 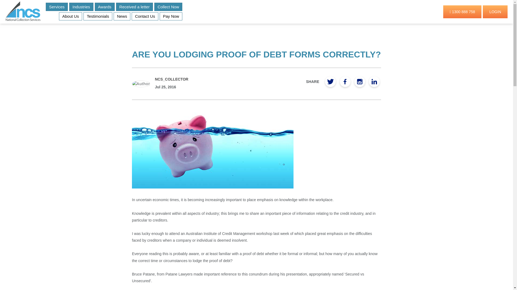 I want to click on Services, so click(x=57, y=7).